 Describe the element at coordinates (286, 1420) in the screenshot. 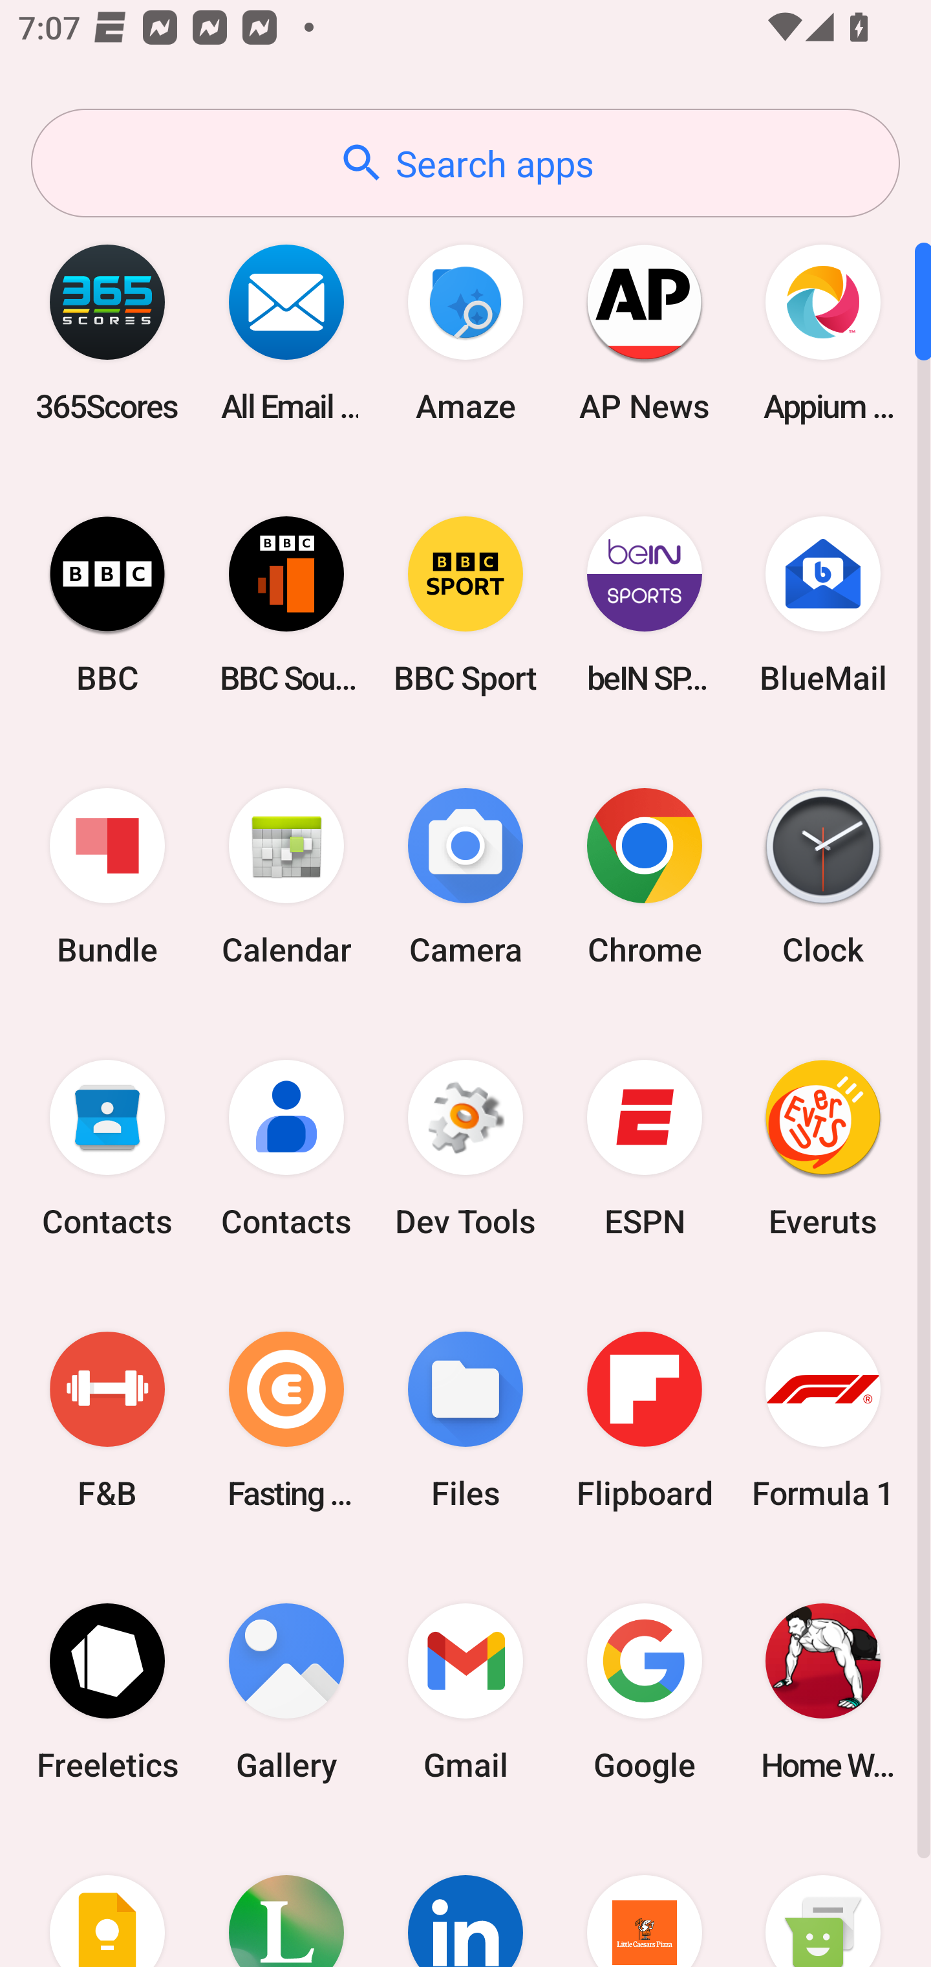

I see `Fasting Coach` at that location.